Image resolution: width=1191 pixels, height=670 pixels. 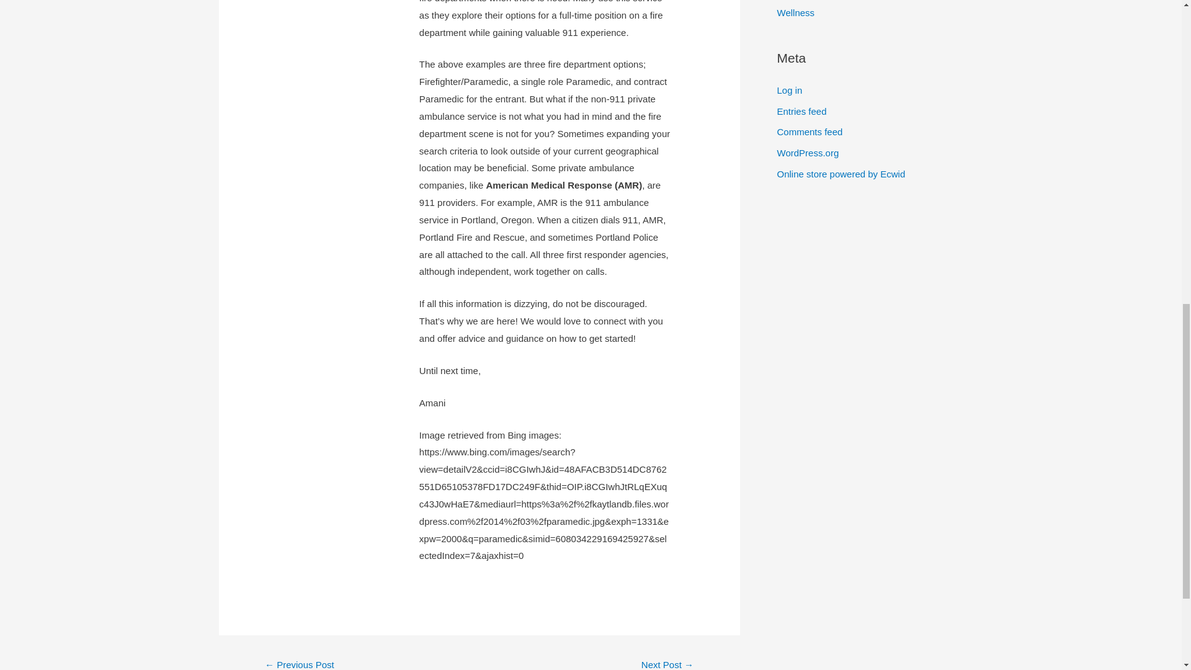 I want to click on Wellness, so click(x=795, y=12).